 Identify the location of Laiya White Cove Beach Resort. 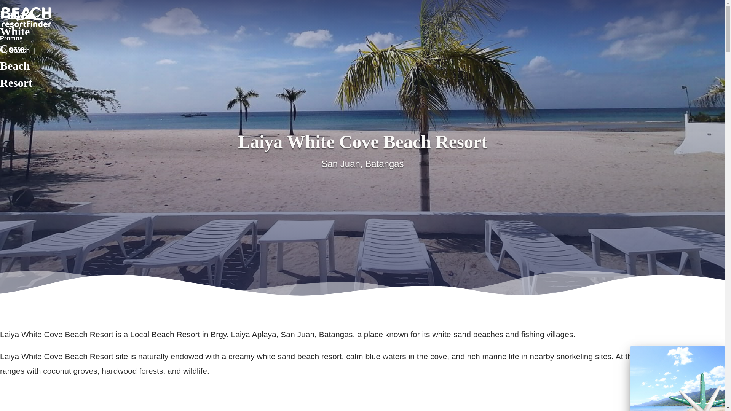
(28, 17).